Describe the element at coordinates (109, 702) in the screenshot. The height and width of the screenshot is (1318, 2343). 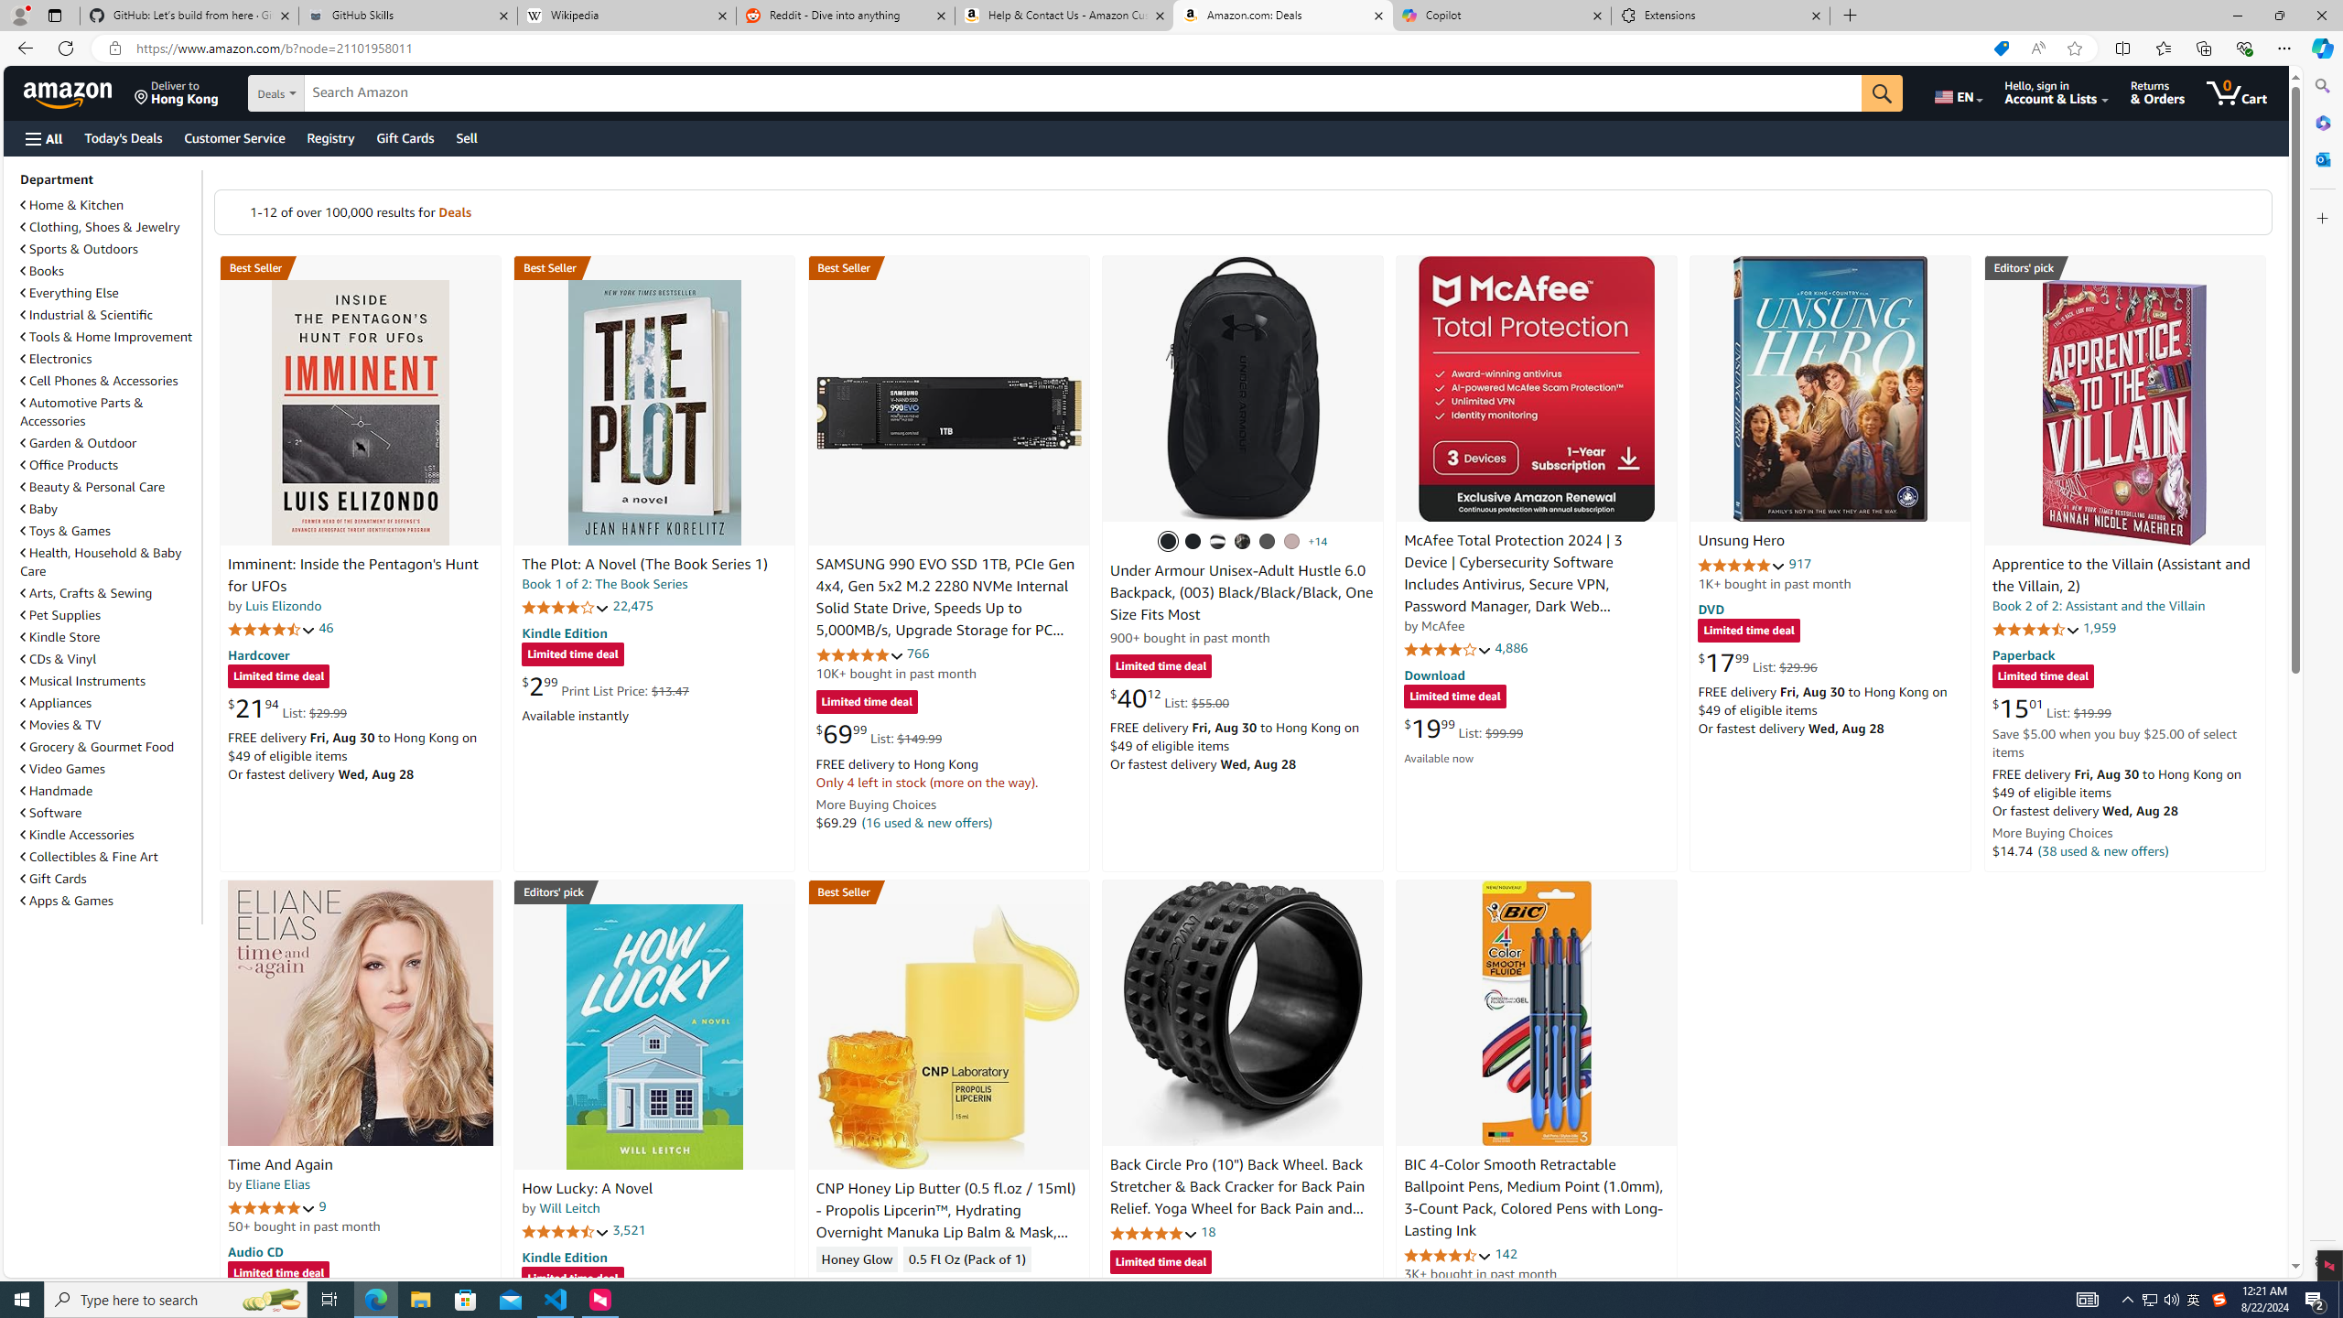
I see `Appliances` at that location.